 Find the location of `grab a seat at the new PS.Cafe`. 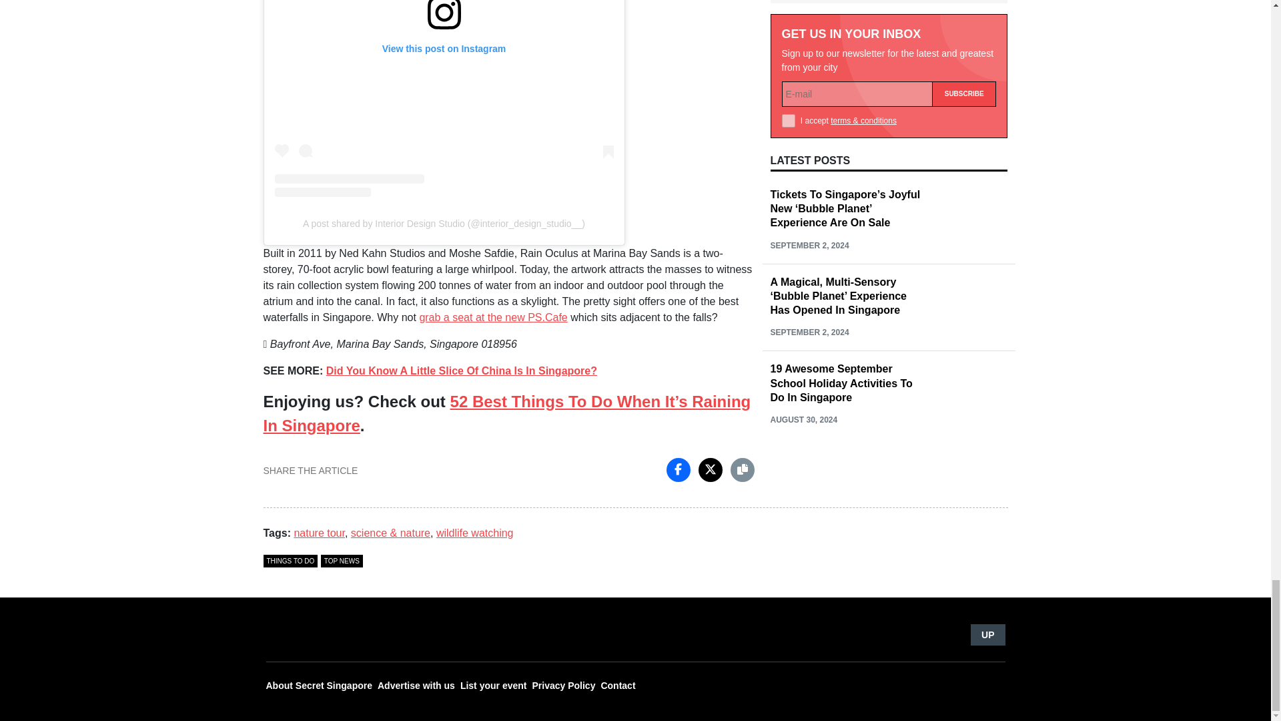

grab a seat at the new PS.Cafe is located at coordinates (492, 316).